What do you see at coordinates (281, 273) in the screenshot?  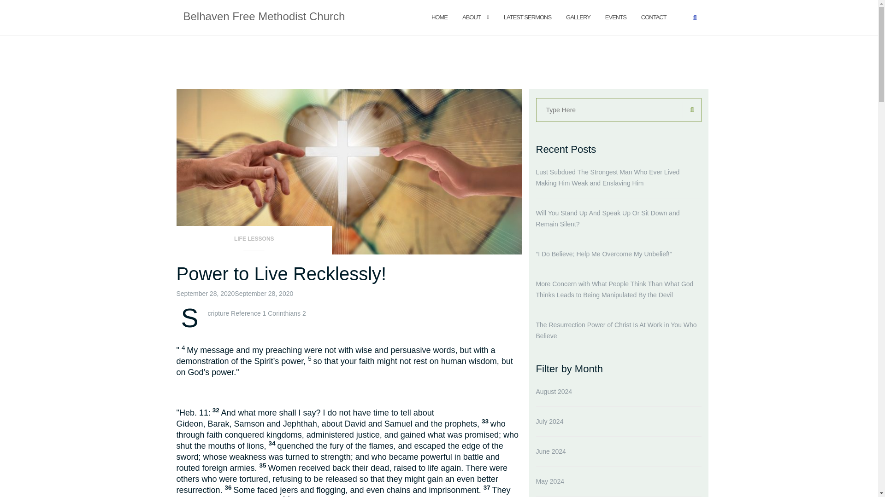 I see `Power to Live Recklessly!` at bounding box center [281, 273].